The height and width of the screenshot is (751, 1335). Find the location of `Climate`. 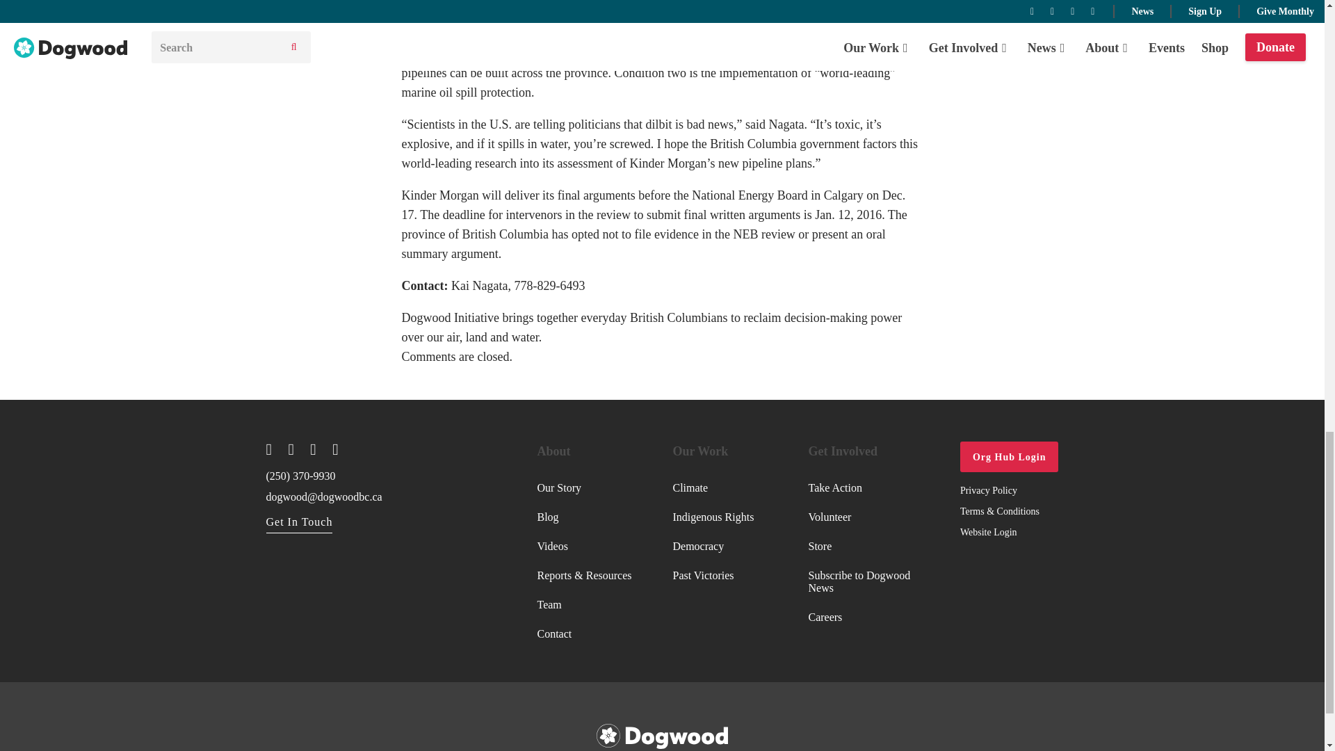

Climate is located at coordinates (713, 488).